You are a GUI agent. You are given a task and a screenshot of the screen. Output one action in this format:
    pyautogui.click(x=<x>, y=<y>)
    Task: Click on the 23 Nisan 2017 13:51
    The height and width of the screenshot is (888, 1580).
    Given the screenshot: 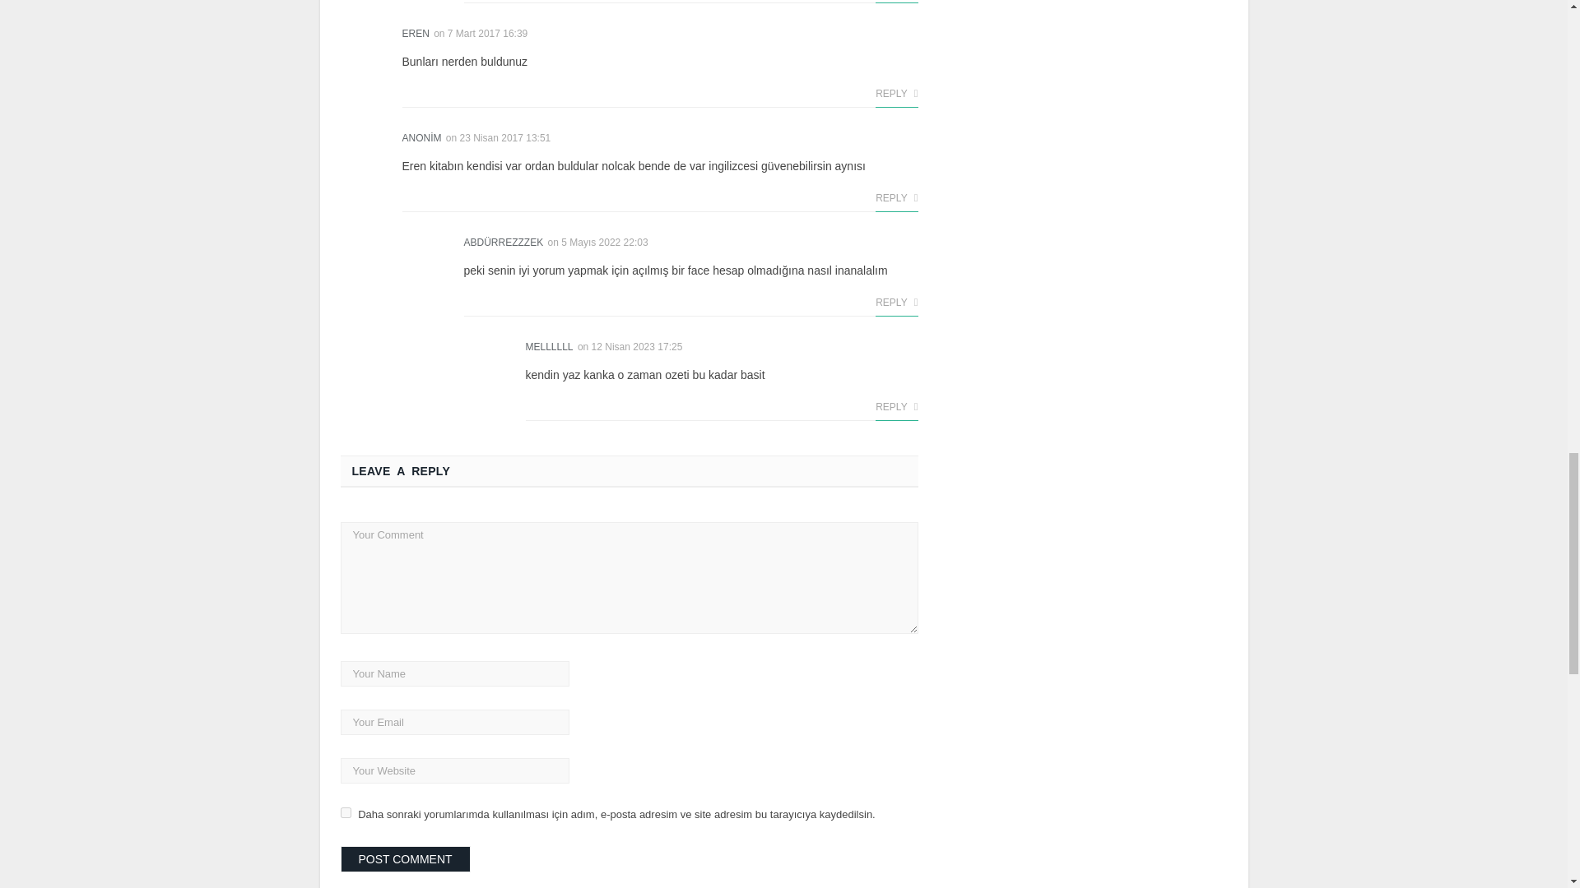 What is the action you would take?
    pyautogui.click(x=505, y=138)
    